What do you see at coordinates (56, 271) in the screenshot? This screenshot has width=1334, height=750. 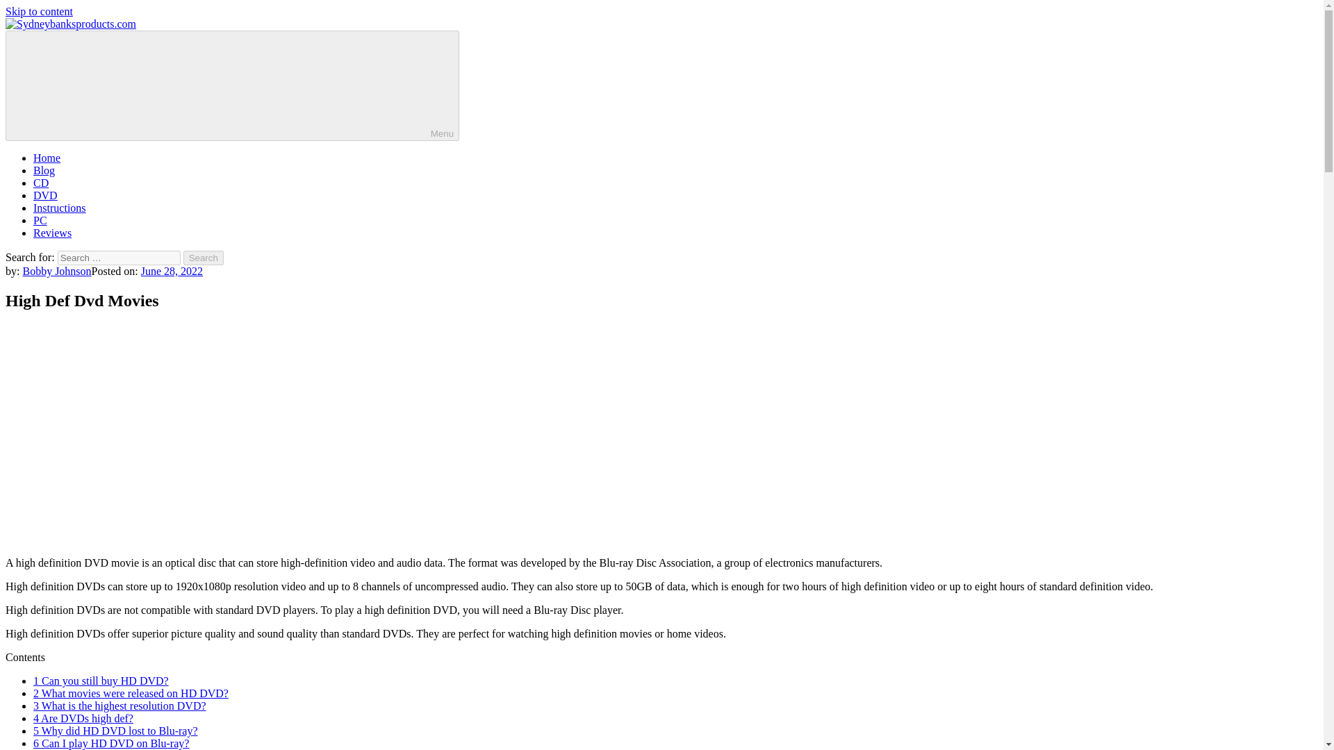 I see `Bobby Johnson` at bounding box center [56, 271].